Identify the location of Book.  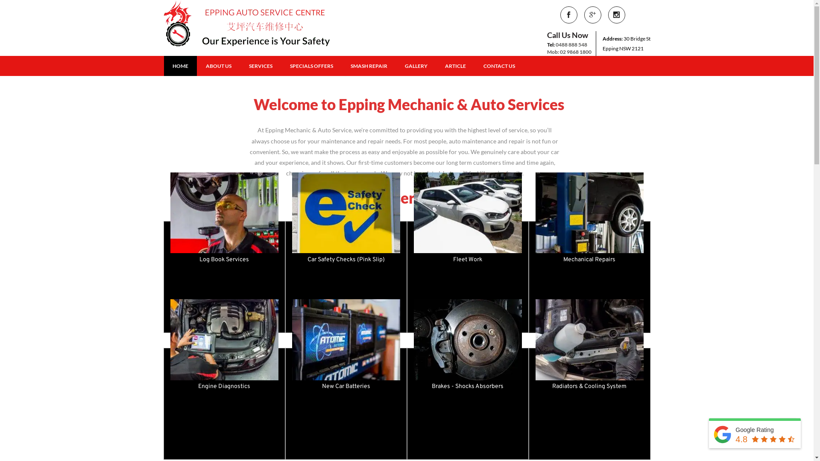
(225, 311).